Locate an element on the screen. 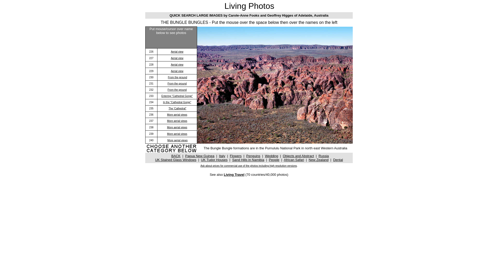 This screenshot has height=280, width=498. From the ground is located at coordinates (177, 90).